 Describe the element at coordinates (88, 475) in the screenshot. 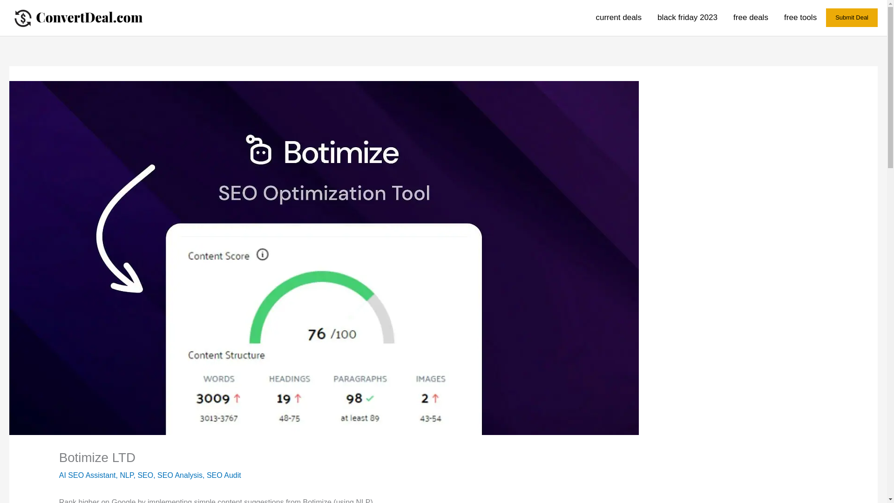

I see `AI SEO Assistant` at that location.